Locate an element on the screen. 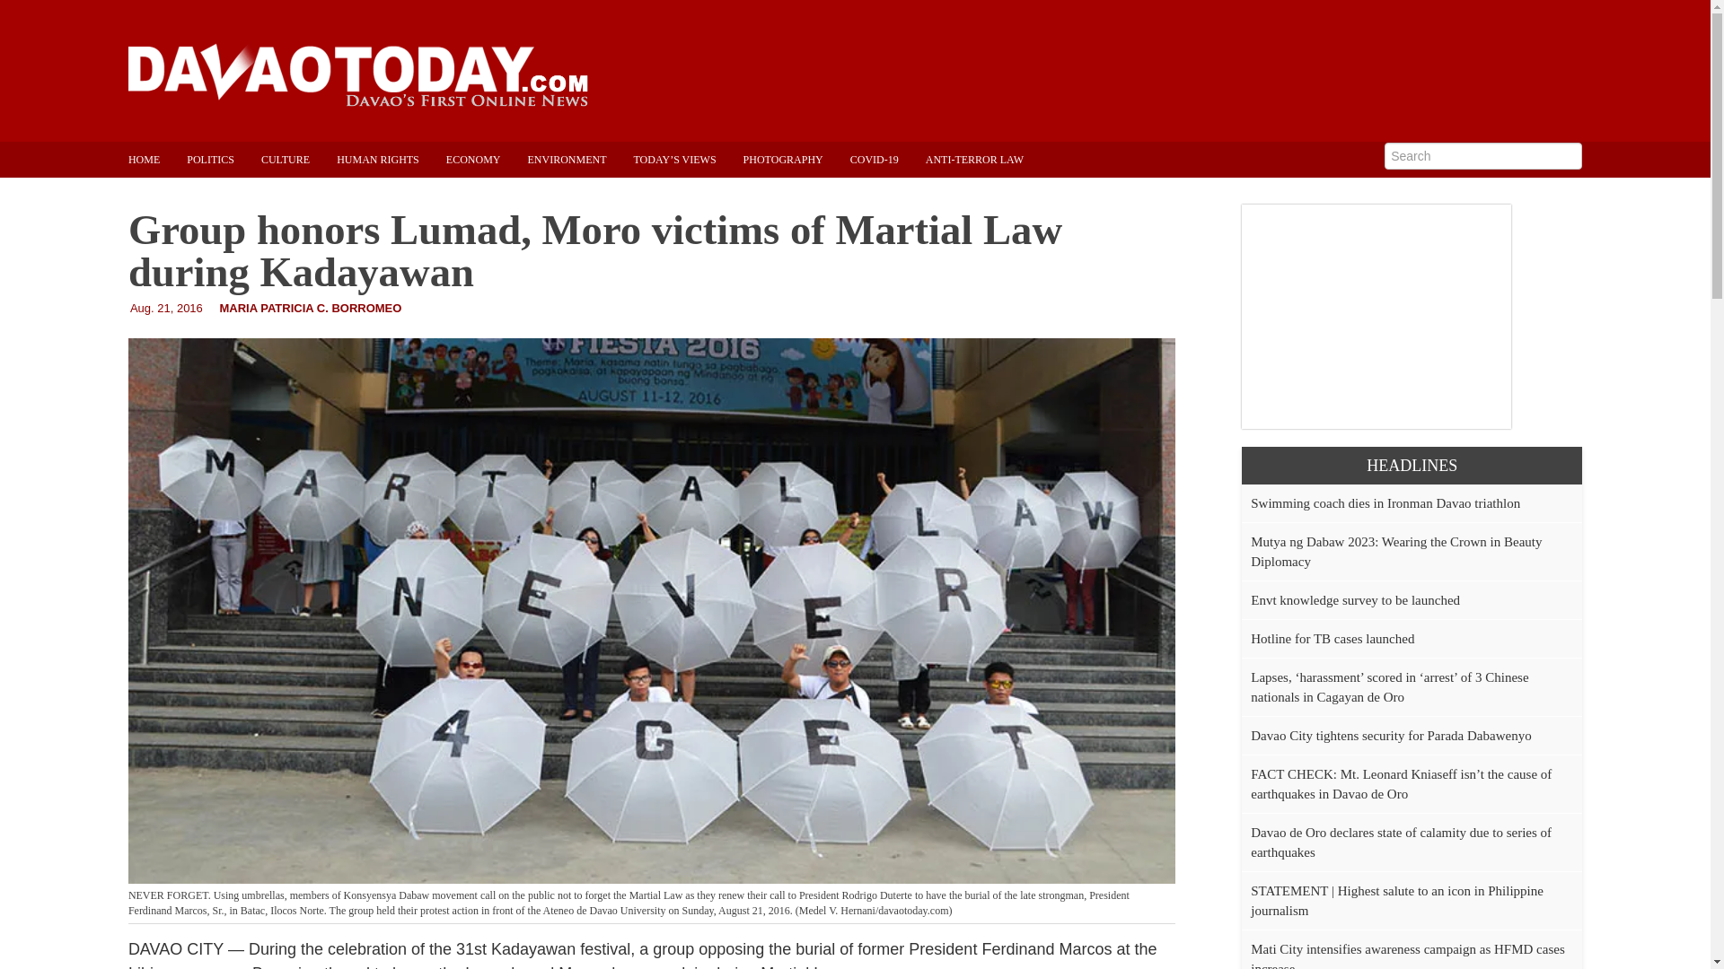 The width and height of the screenshot is (1724, 969). COVID-19 is located at coordinates (887, 159).